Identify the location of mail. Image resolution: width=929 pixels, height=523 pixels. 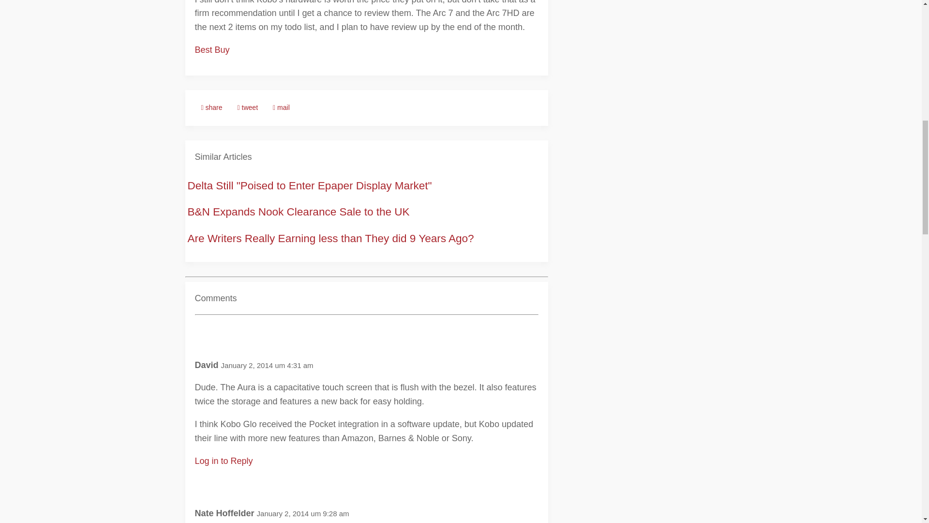
(282, 108).